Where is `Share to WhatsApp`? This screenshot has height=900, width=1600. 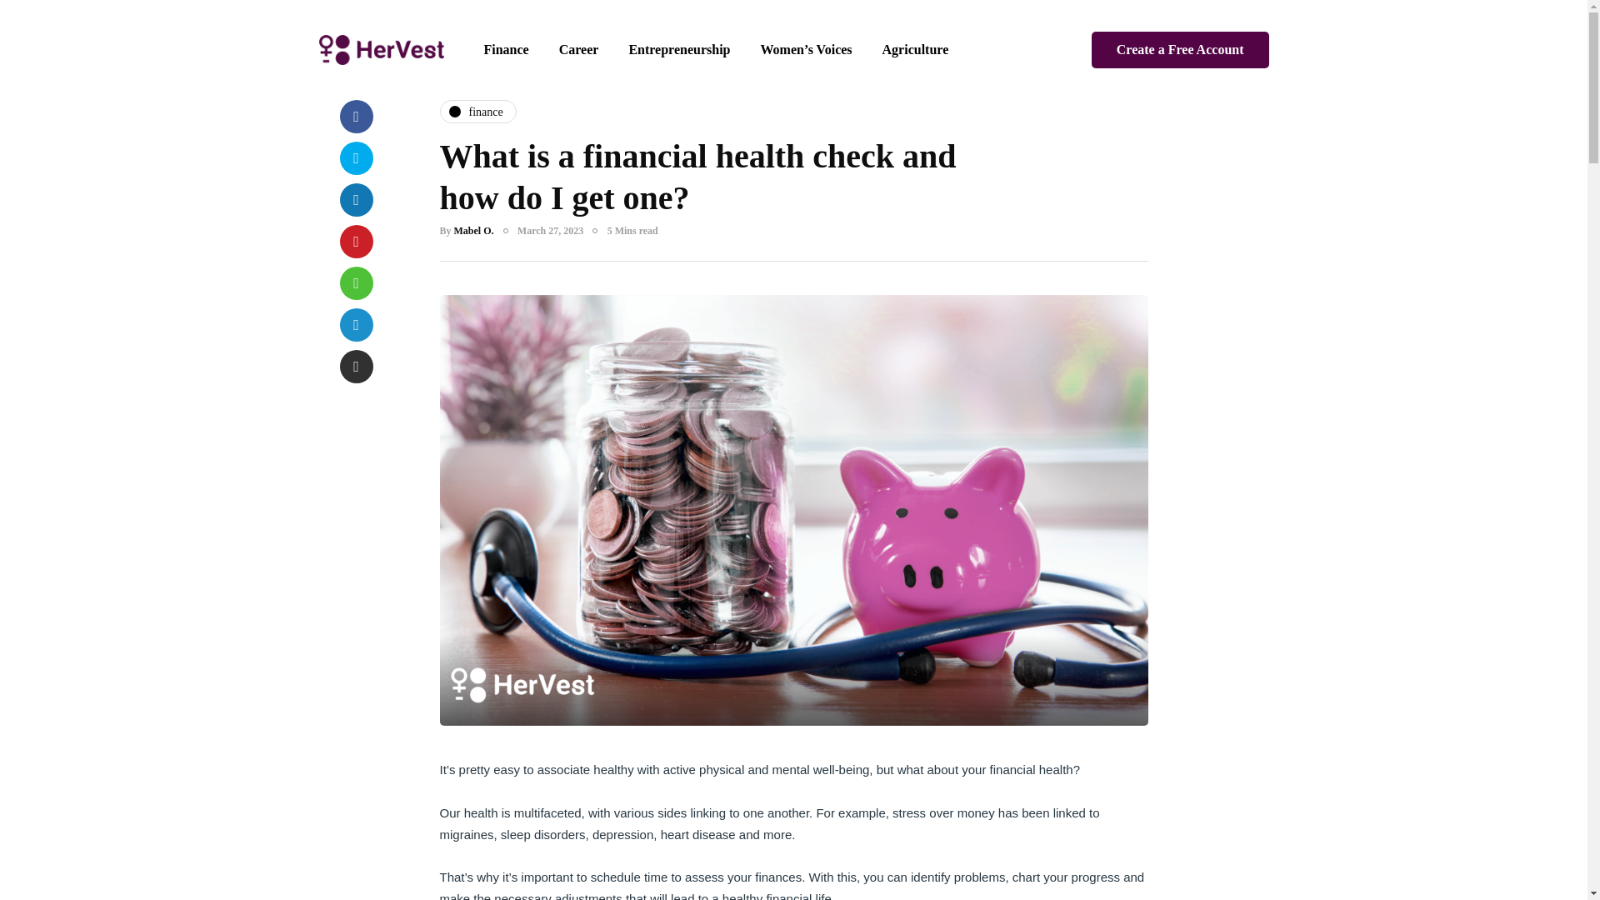 Share to WhatsApp is located at coordinates (356, 282).